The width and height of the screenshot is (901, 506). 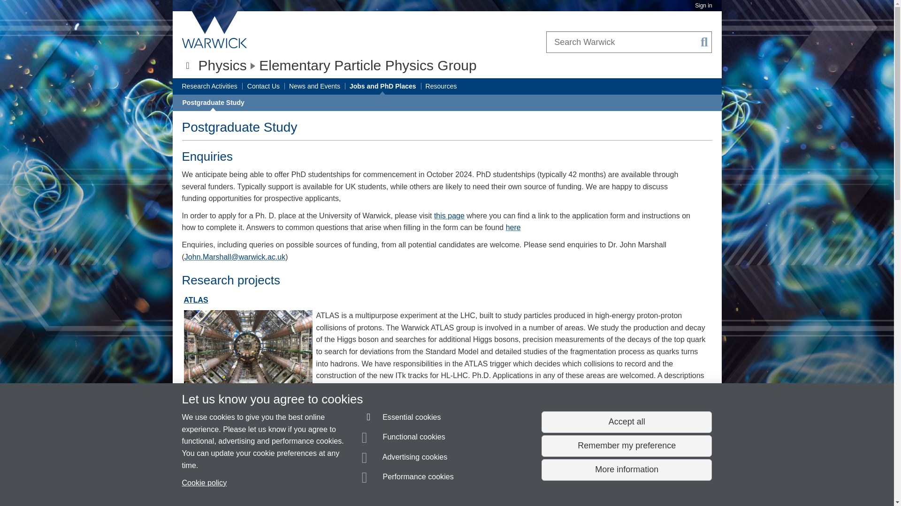 I want to click on Contact Us, so click(x=263, y=86).